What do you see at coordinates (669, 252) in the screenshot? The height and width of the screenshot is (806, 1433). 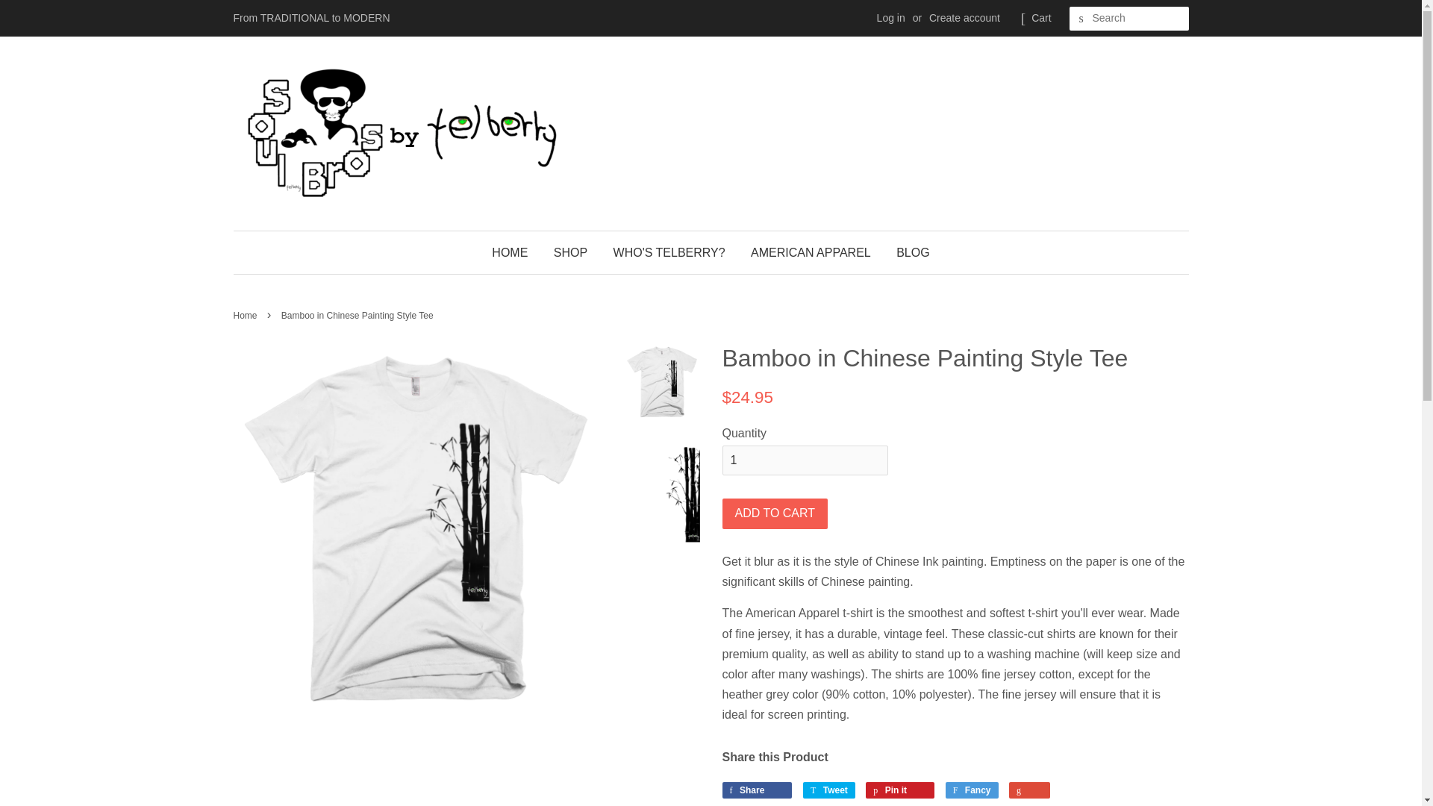 I see `WHO'S TELBERRY?` at bounding box center [669, 252].